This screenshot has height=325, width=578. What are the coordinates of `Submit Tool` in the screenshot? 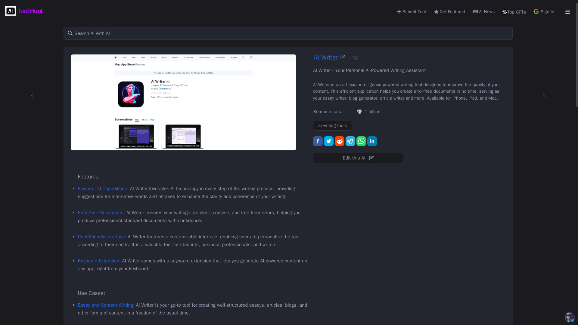 It's located at (411, 11).